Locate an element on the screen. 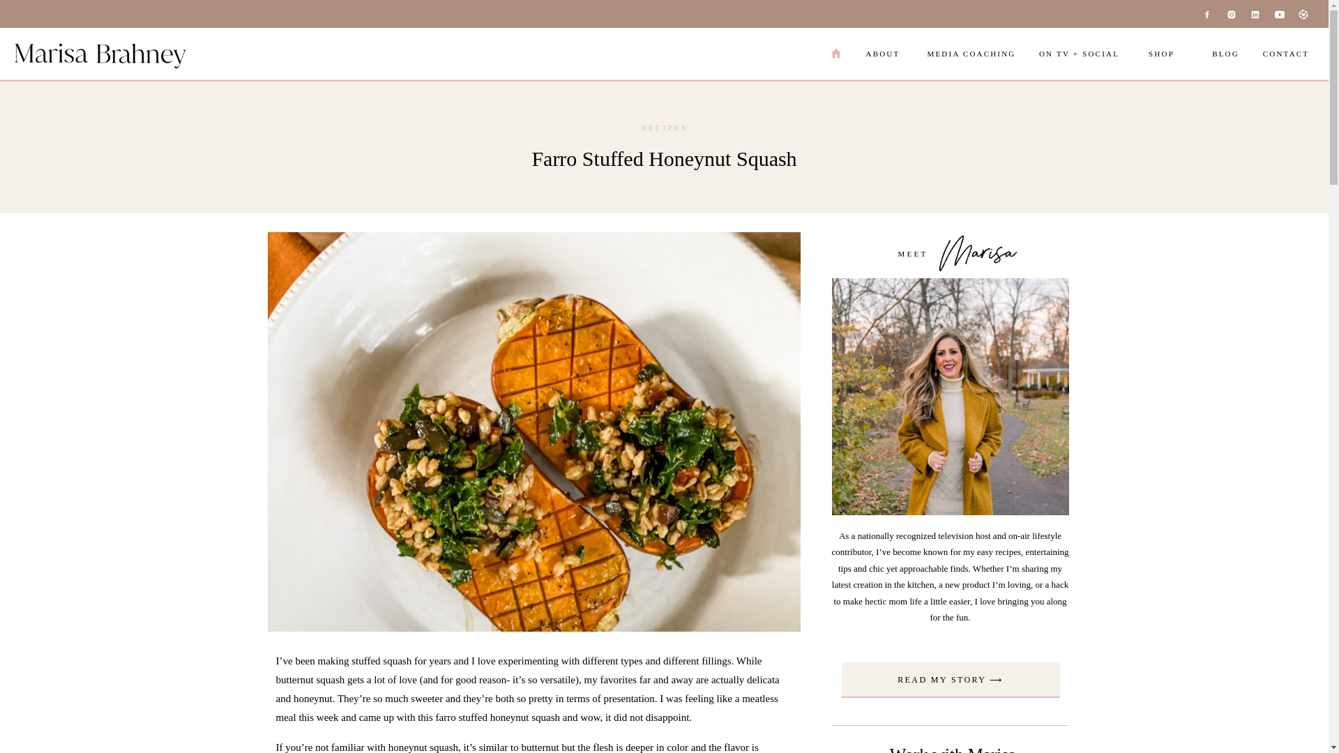  MEDIA COACHING is located at coordinates (971, 54).